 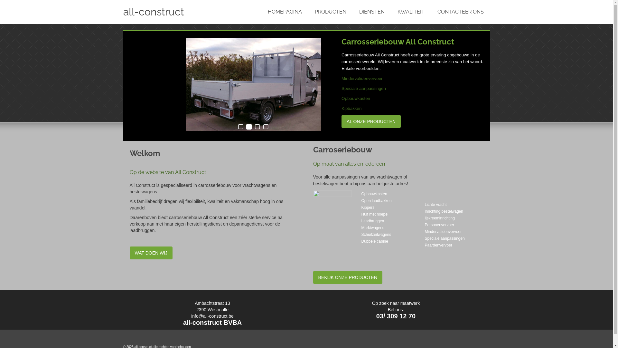 What do you see at coordinates (151, 253) in the screenshot?
I see `WAT DOEN WIJ` at bounding box center [151, 253].